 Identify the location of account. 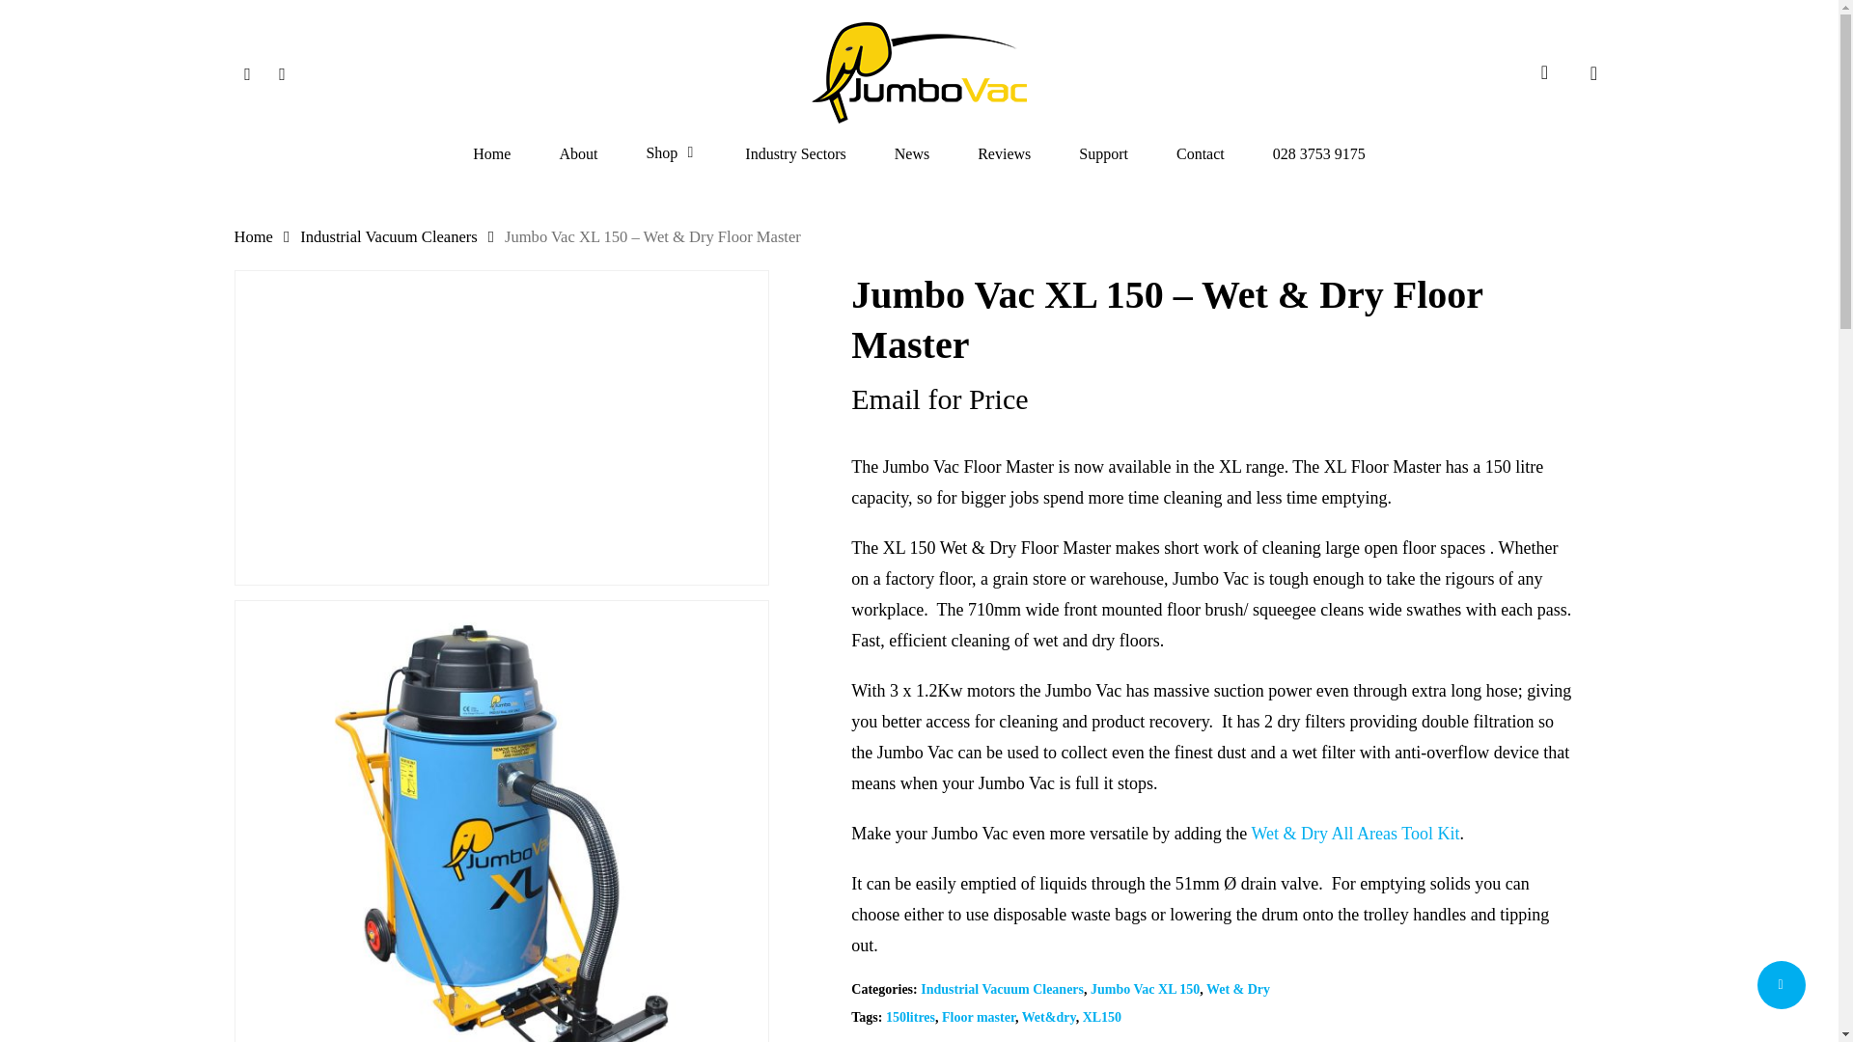
(1544, 72).